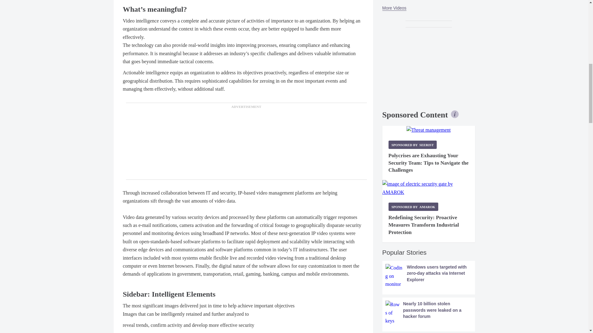 Image resolution: width=593 pixels, height=333 pixels. What do you see at coordinates (413, 144) in the screenshot?
I see `Sponsored by Seerist` at bounding box center [413, 144].